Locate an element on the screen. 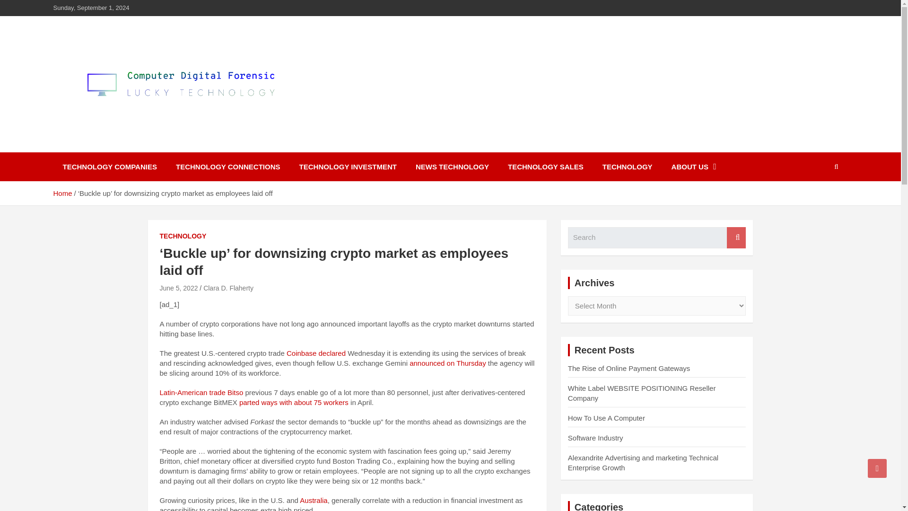  Computer Digital Forensic is located at coordinates (171, 146).